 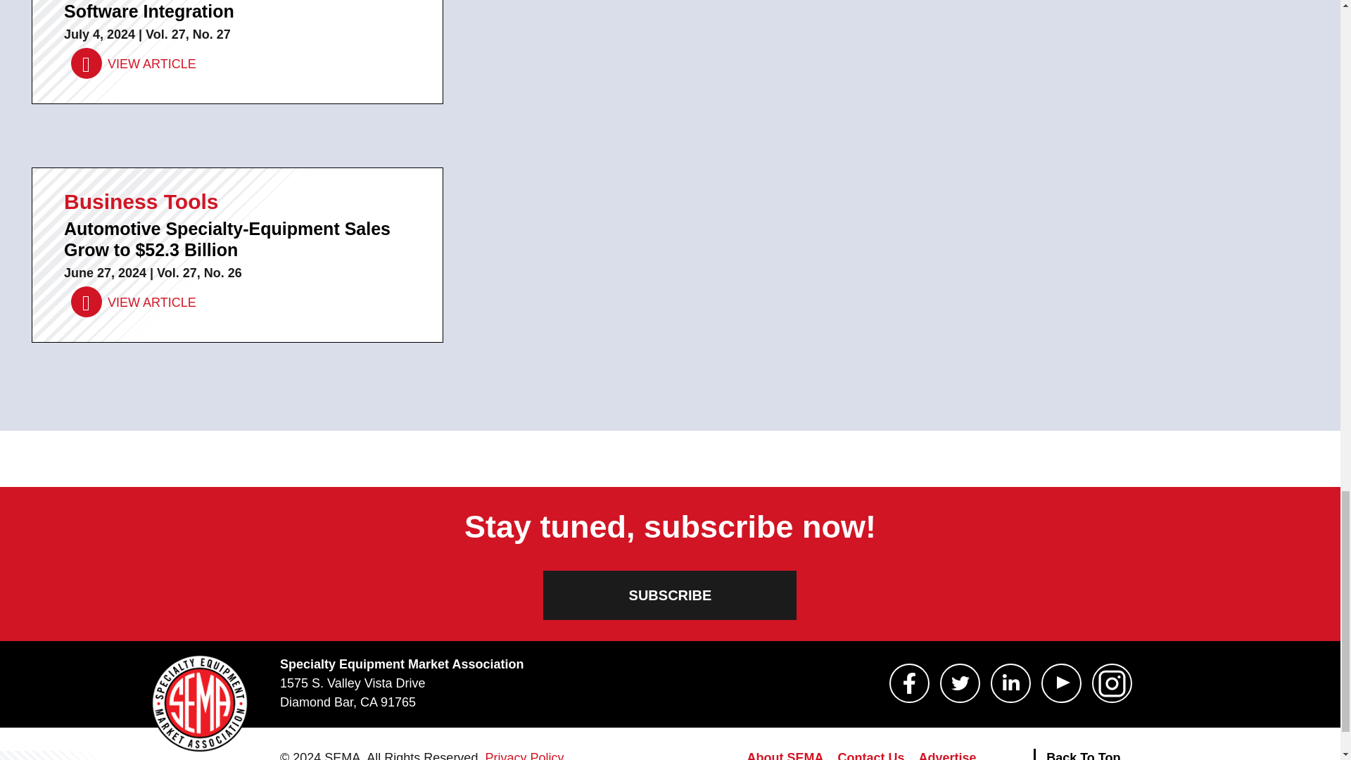 I want to click on SUBSCRIBE, so click(x=670, y=595).